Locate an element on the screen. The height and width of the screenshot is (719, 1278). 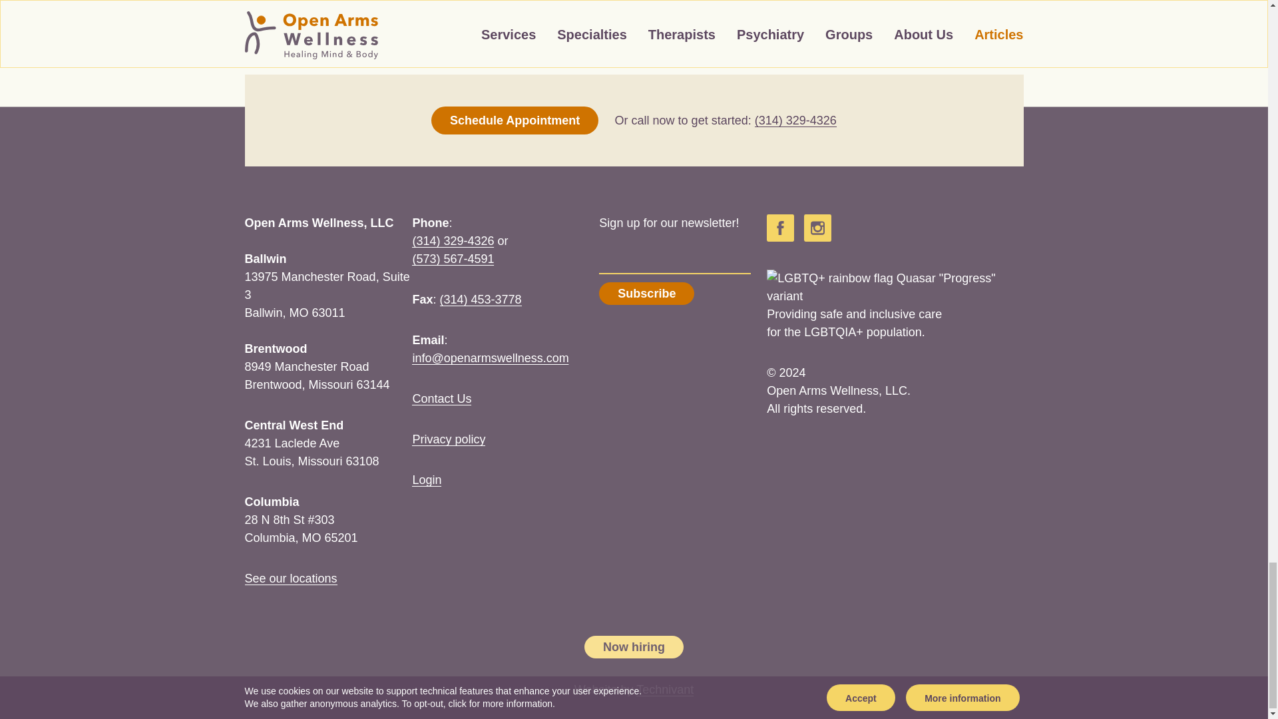
Subscribe is located at coordinates (646, 293).